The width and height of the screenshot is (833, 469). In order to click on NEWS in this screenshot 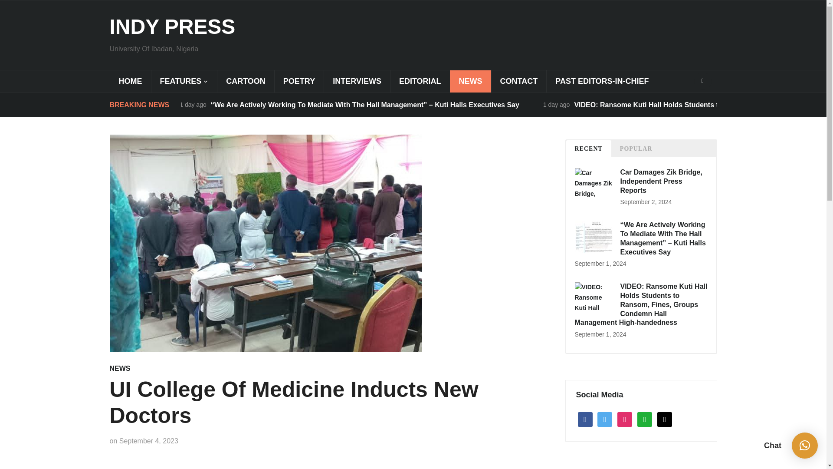, I will do `click(470, 81)`.